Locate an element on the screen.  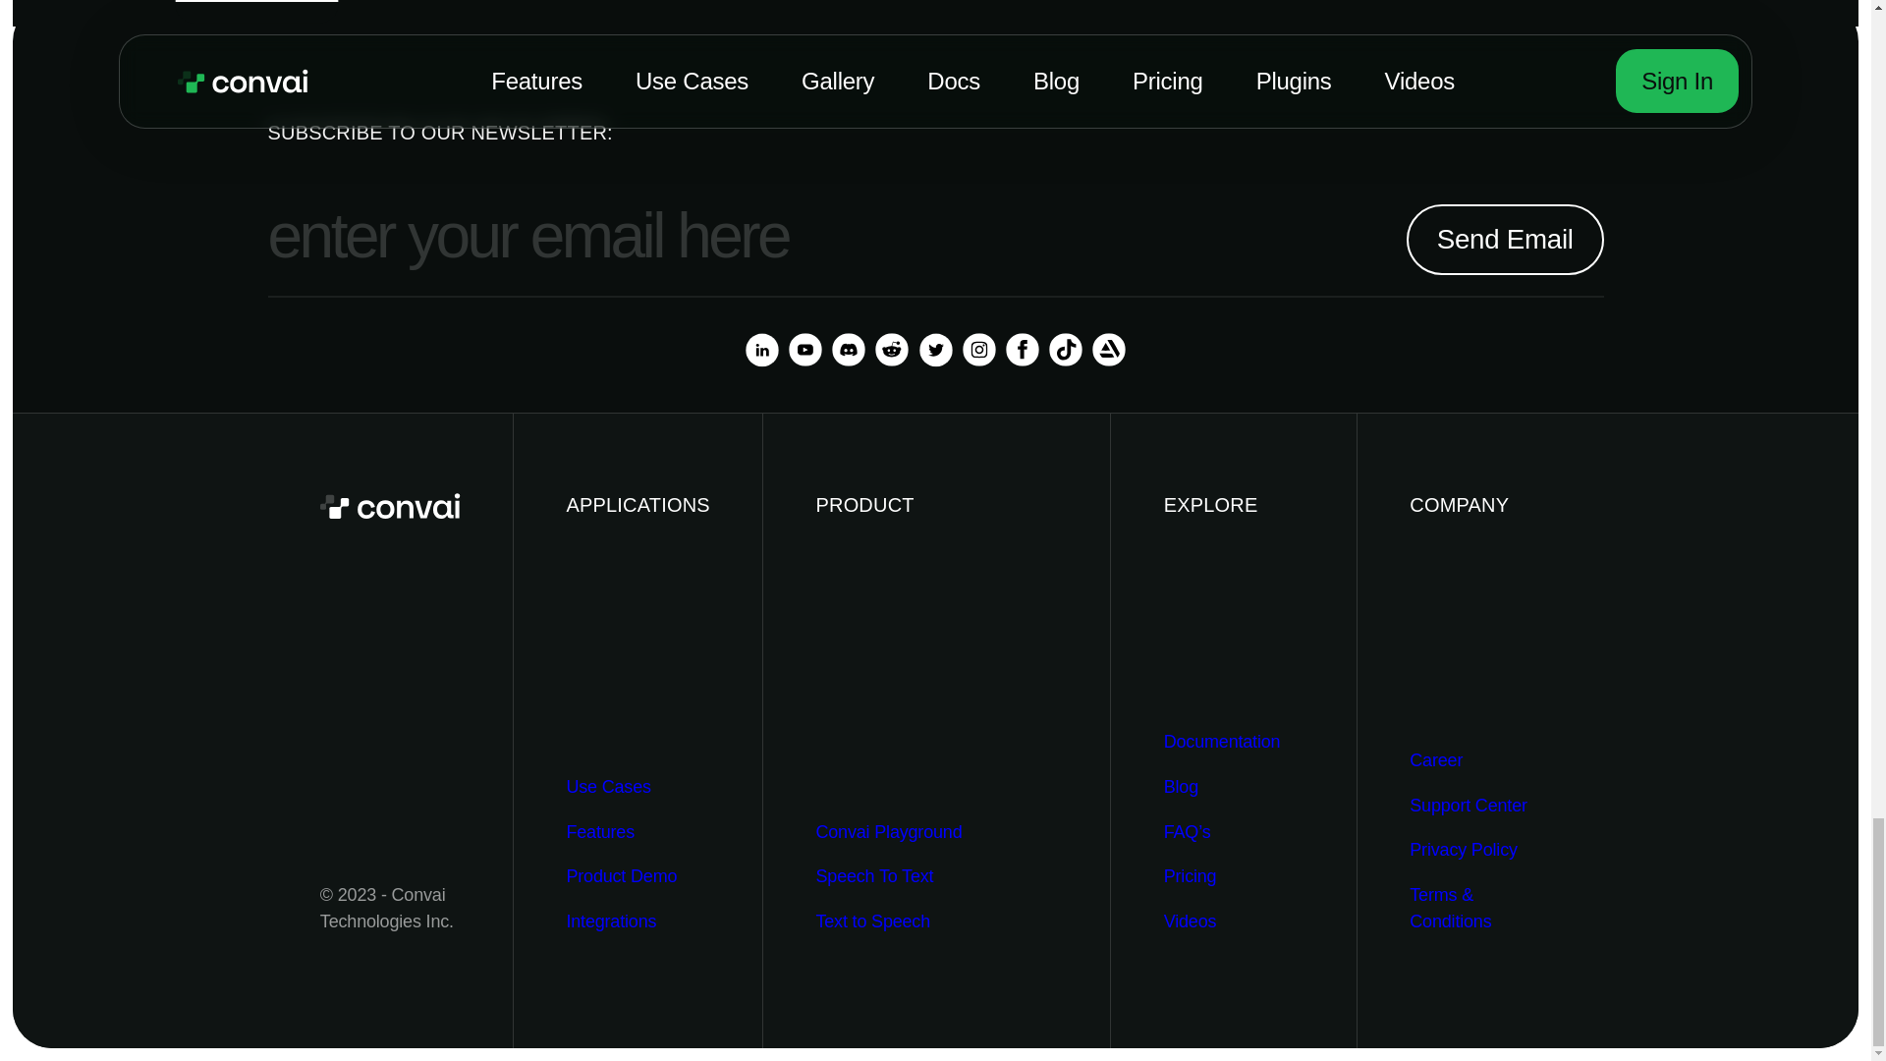
Send Email is located at coordinates (1505, 240).